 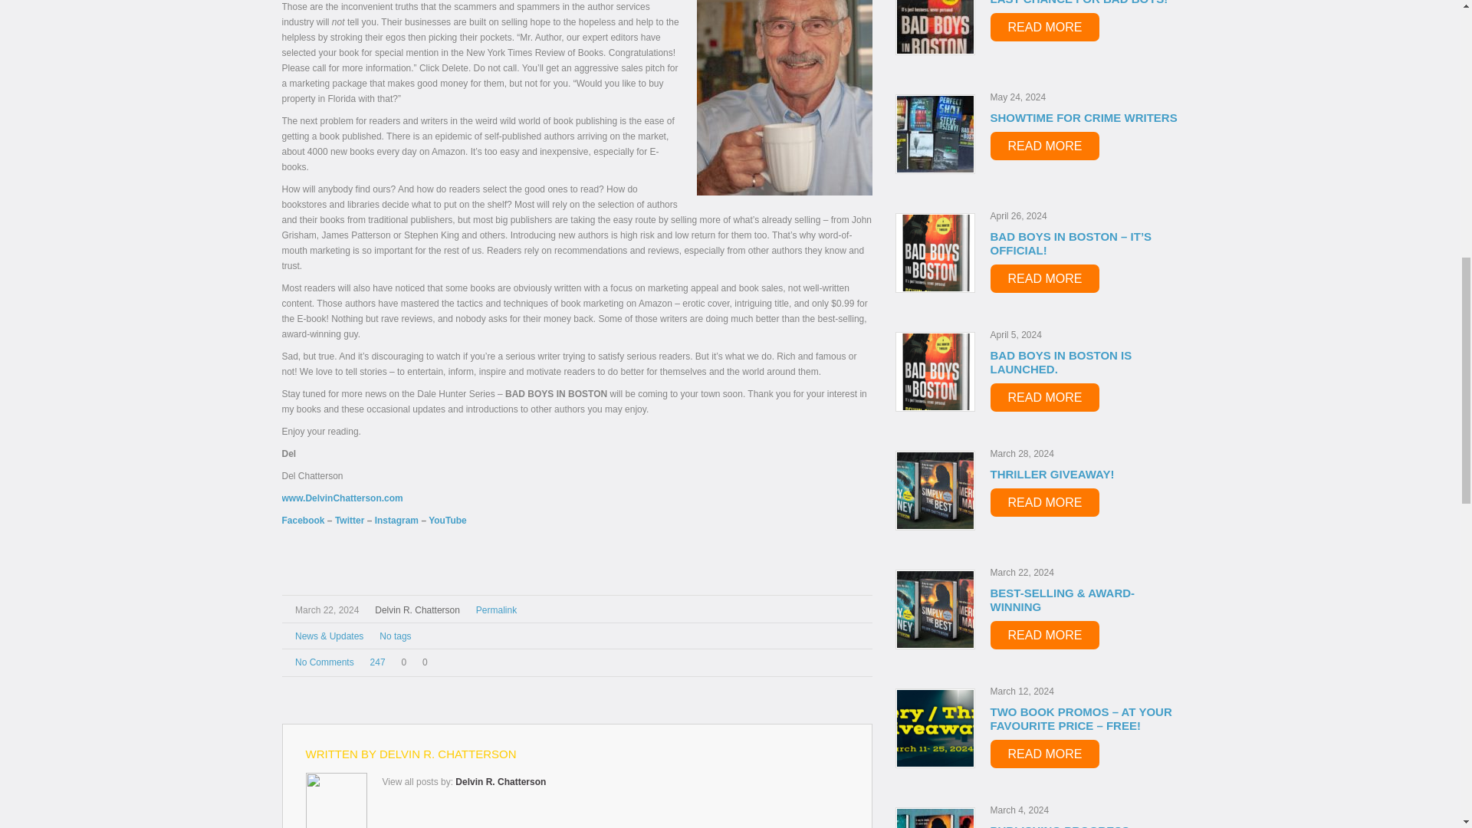 I want to click on Twitter, so click(x=350, y=520).